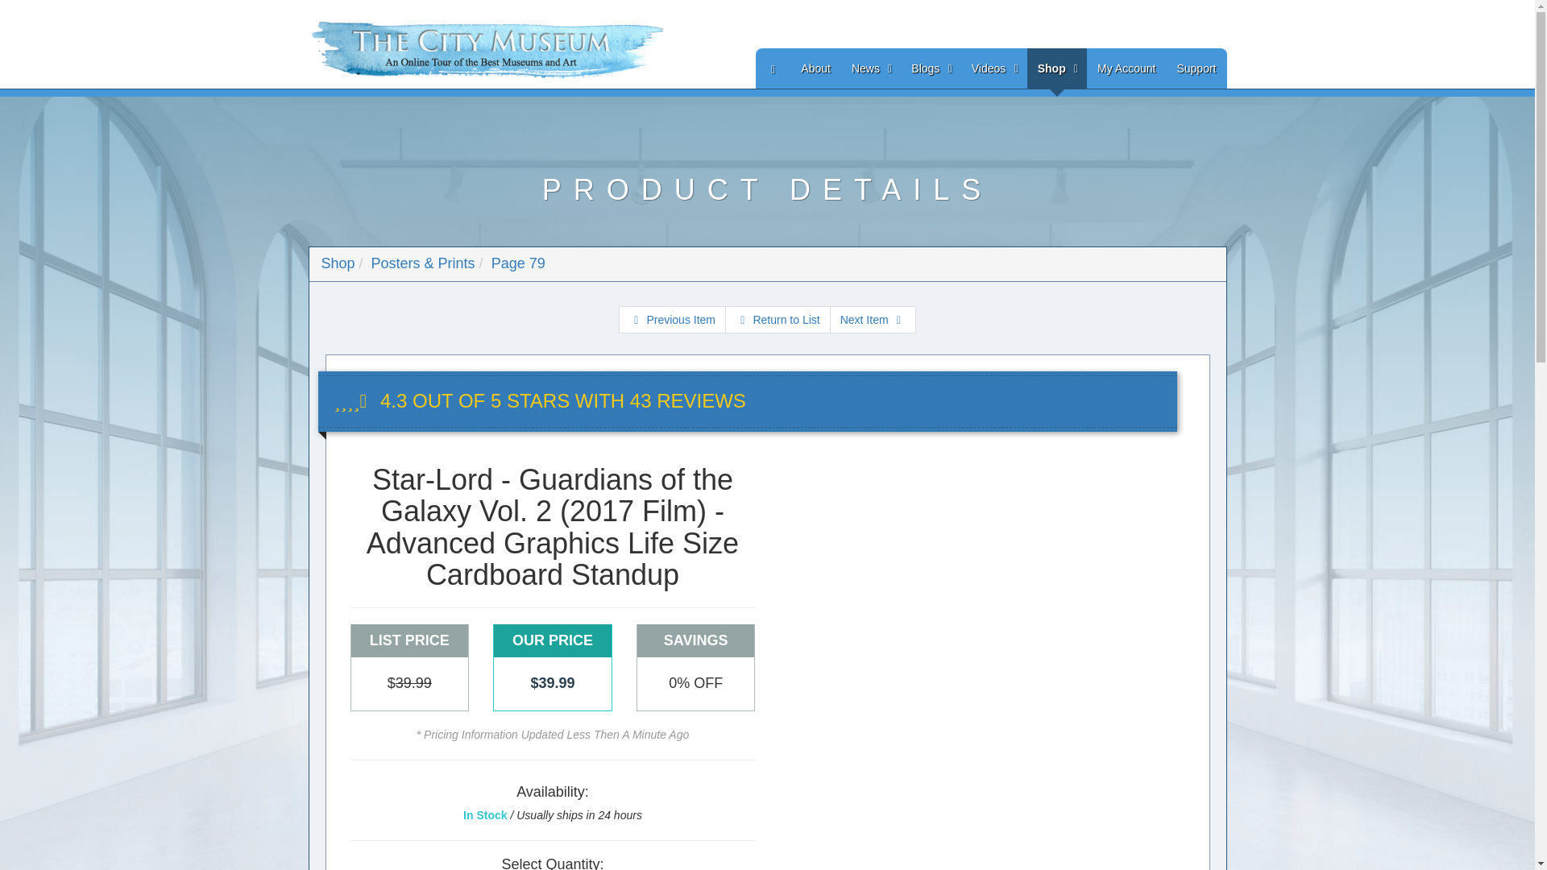 This screenshot has width=1547, height=870. I want to click on Shop, so click(337, 263).